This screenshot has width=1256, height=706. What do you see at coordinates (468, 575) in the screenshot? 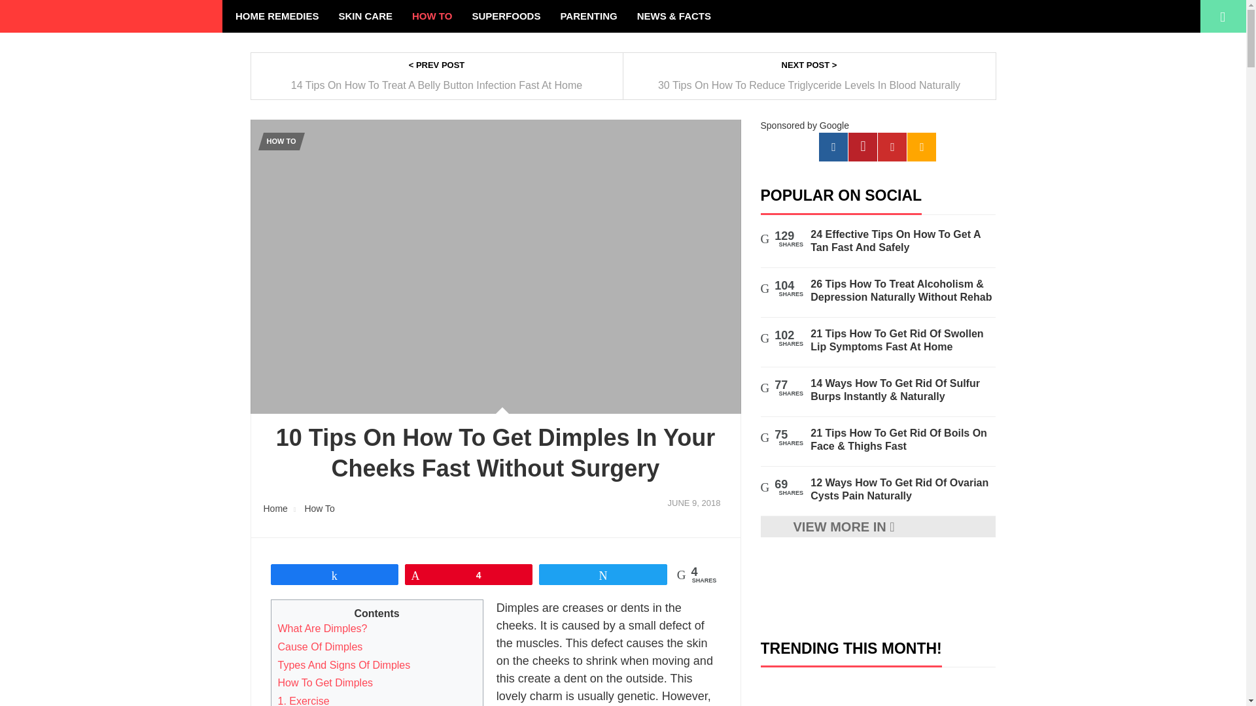
I see `4` at bounding box center [468, 575].